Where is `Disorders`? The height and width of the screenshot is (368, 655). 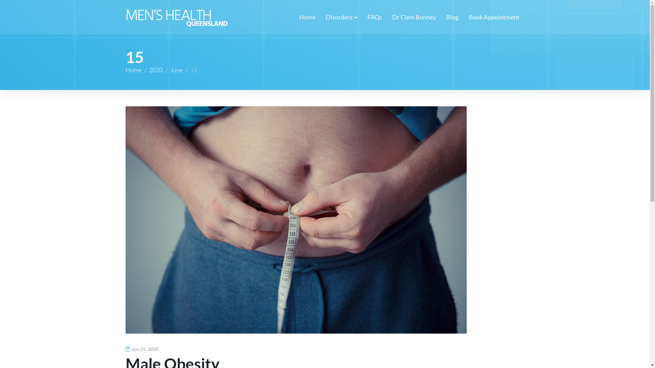
Disorders is located at coordinates (341, 17).